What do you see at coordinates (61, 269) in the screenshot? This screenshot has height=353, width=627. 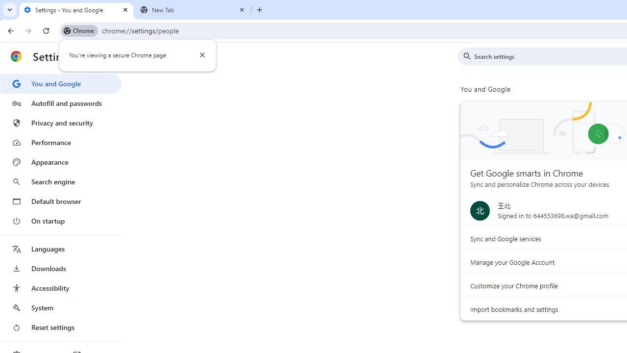 I see `Downloads` at bounding box center [61, 269].